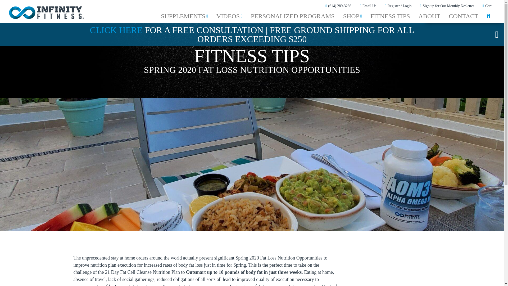 This screenshot has width=508, height=286. Describe the element at coordinates (390, 16) in the screenshot. I see `Fitness Tips` at that location.